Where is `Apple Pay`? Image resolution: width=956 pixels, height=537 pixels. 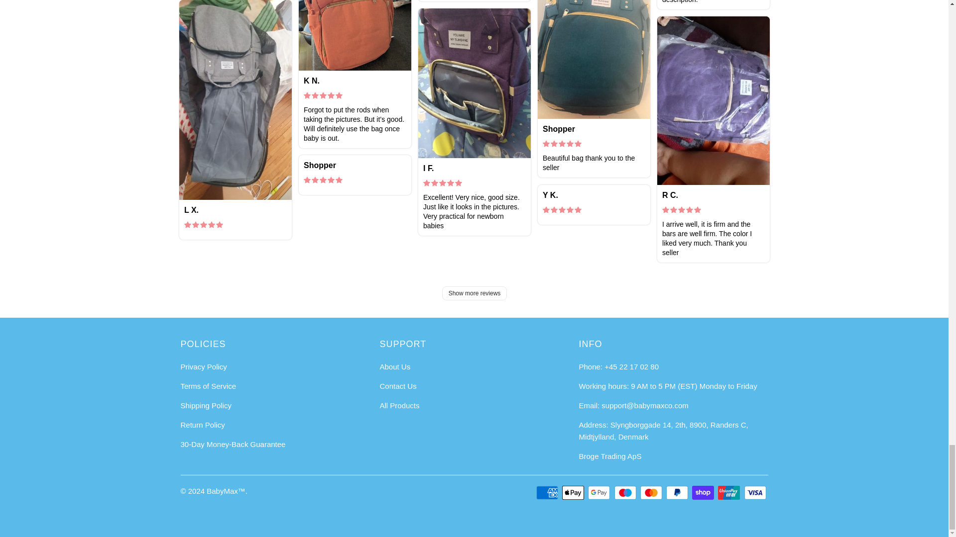 Apple Pay is located at coordinates (574, 492).